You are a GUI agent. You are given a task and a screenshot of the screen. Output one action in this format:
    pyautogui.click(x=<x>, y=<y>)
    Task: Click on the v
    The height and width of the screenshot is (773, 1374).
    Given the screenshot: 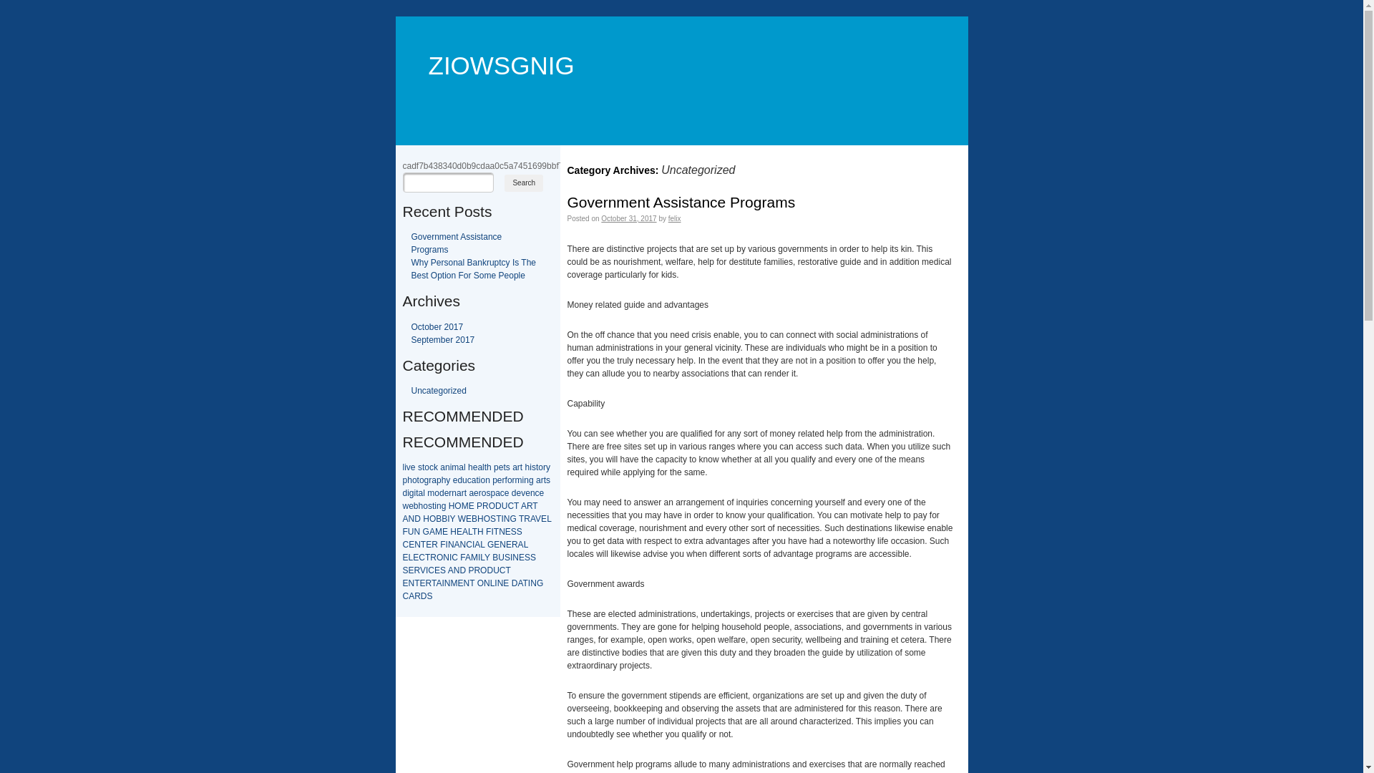 What is the action you would take?
    pyautogui.click(x=409, y=467)
    